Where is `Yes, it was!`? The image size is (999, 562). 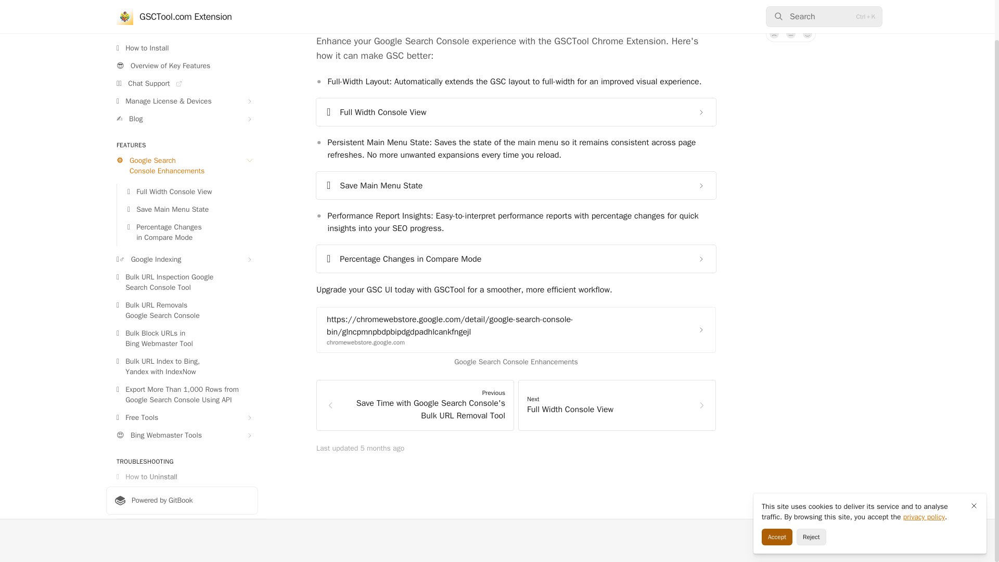 Yes, it was! is located at coordinates (808, 33).